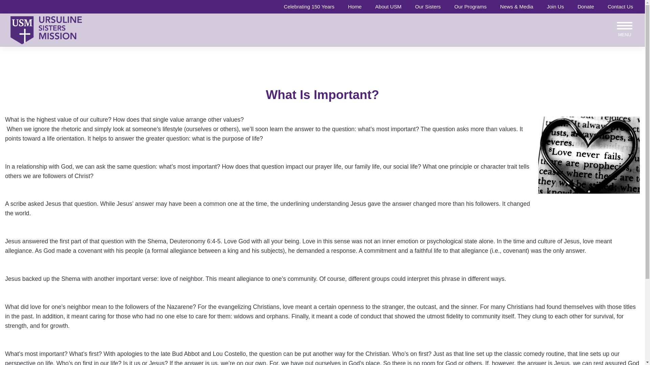  What do you see at coordinates (555, 7) in the screenshot?
I see `Join Us` at bounding box center [555, 7].